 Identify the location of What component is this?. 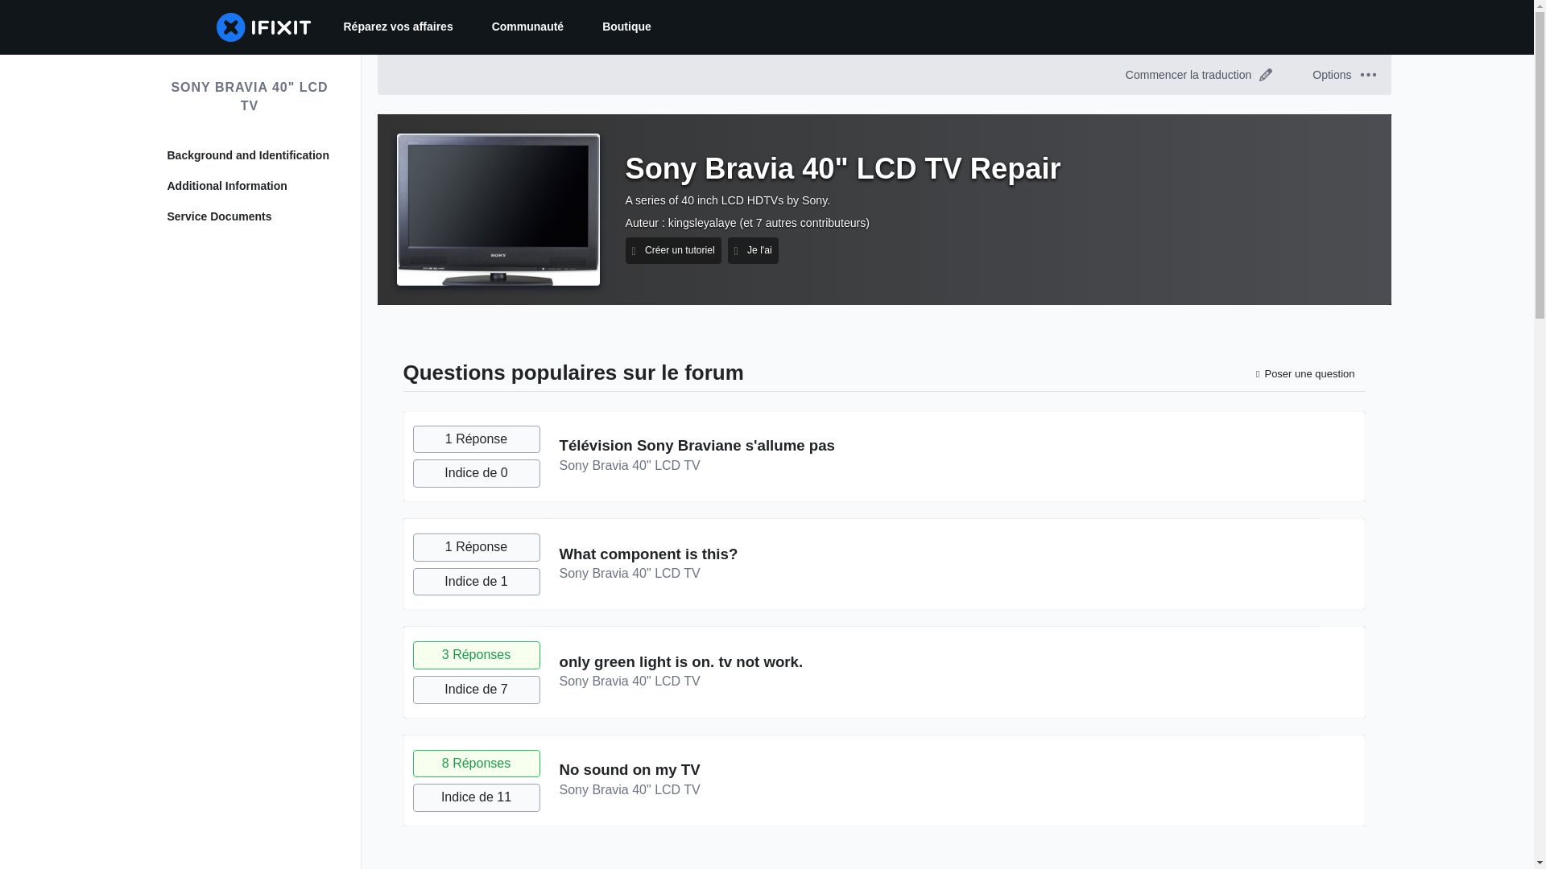
(647, 554).